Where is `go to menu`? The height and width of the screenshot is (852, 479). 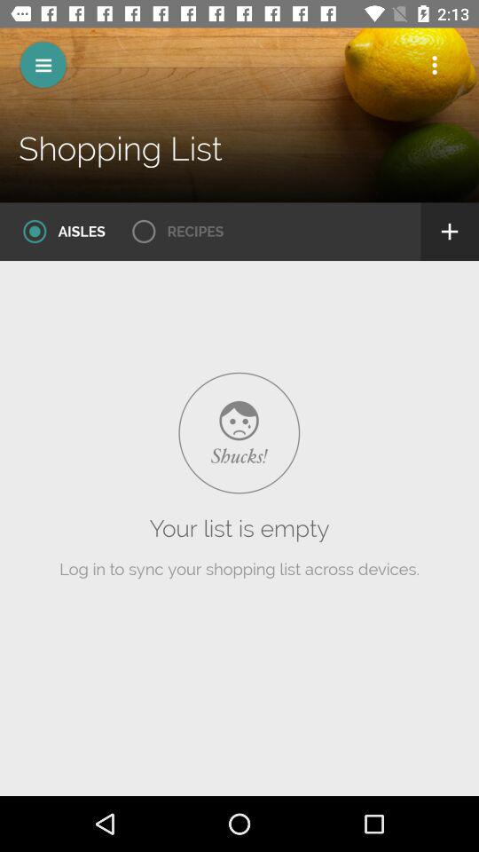
go to menu is located at coordinates (43, 64).